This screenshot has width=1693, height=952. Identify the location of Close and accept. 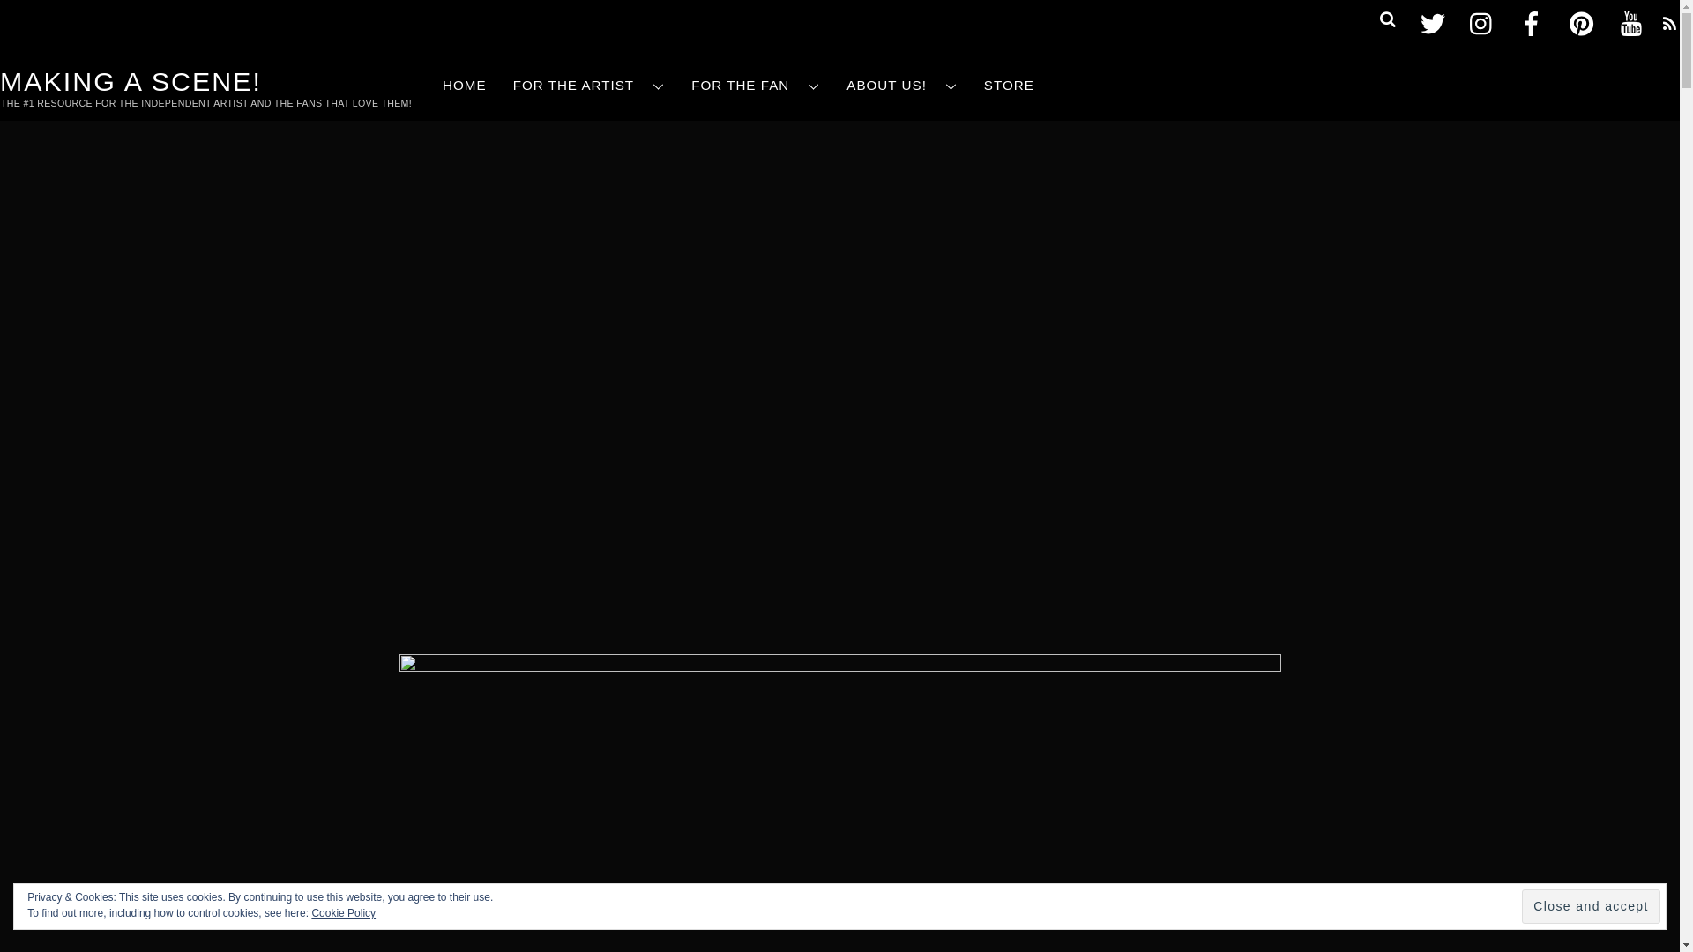
(1591, 906).